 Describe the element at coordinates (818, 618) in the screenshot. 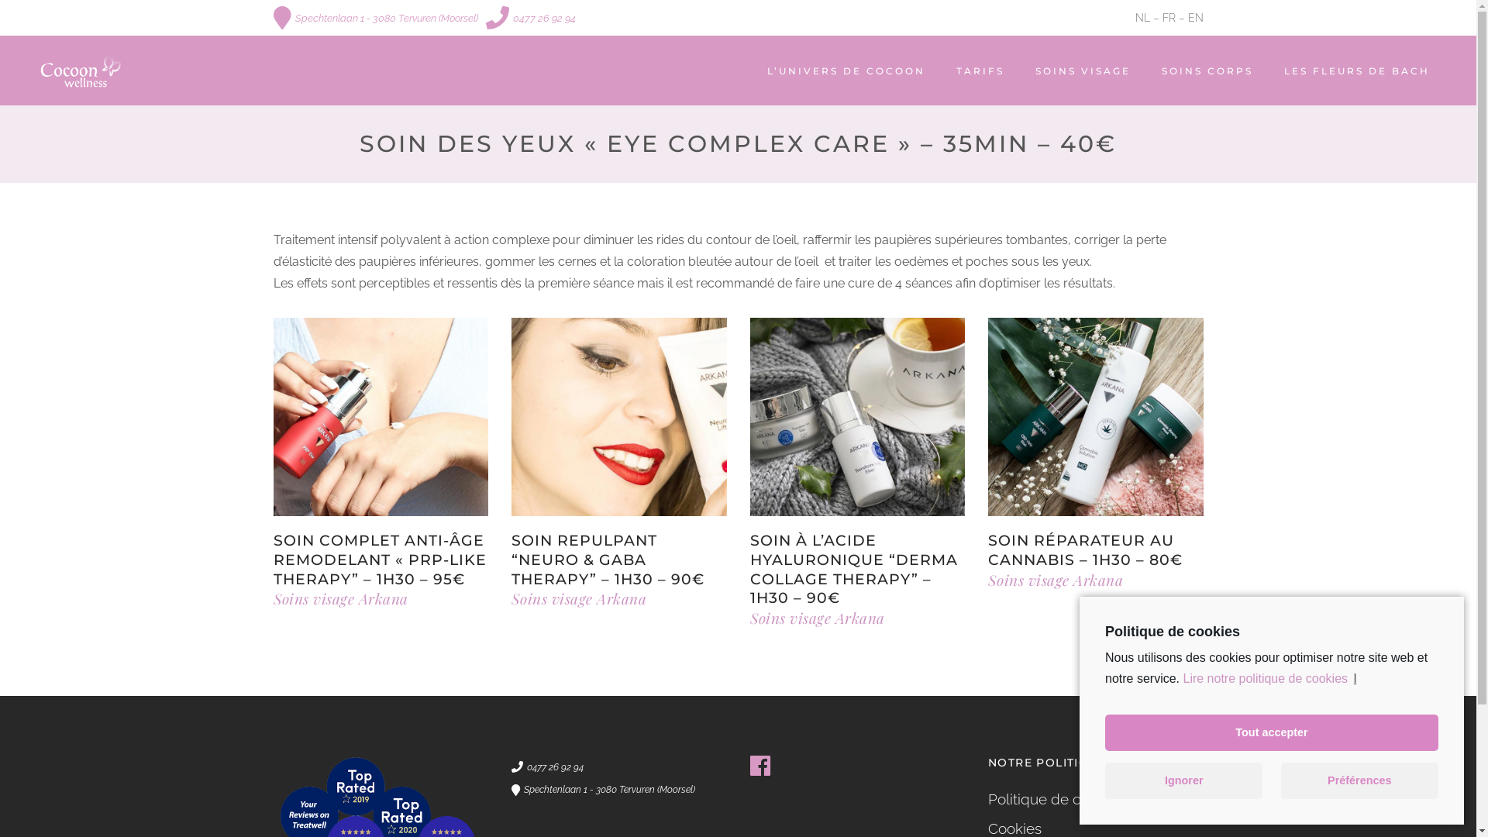

I see `Soins visage Arkana` at that location.